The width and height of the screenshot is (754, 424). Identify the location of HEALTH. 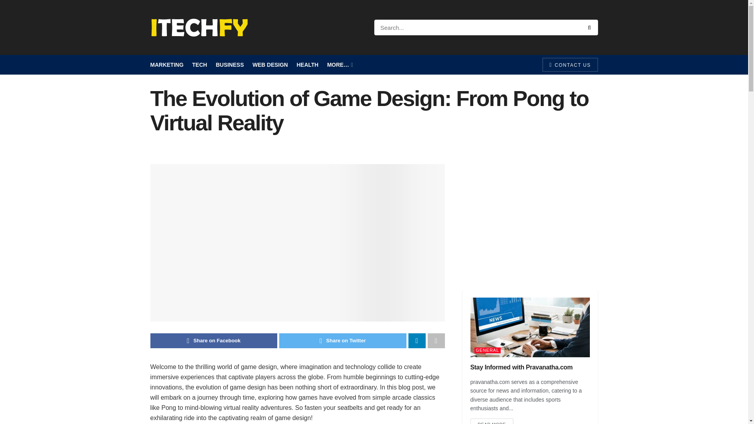
(307, 65).